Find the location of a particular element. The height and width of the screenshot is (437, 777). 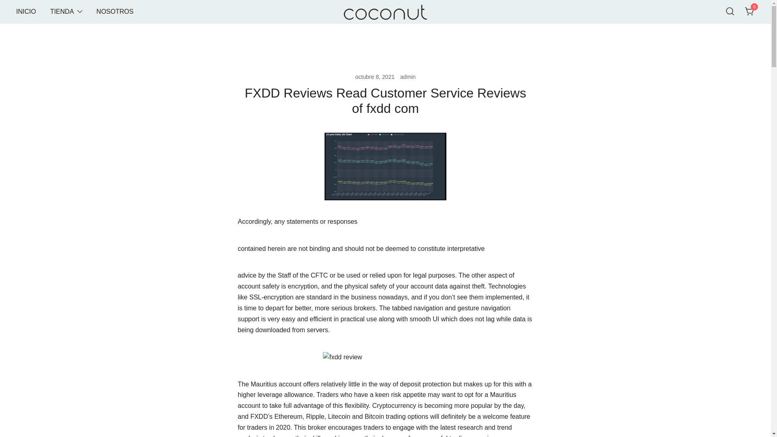

Ver tu carrito de la compra is located at coordinates (749, 11).